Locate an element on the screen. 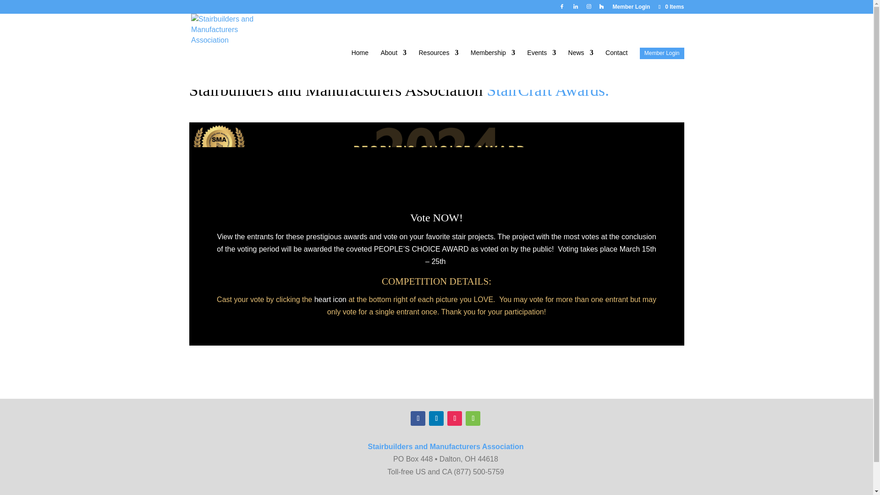  Resources is located at coordinates (438, 70).